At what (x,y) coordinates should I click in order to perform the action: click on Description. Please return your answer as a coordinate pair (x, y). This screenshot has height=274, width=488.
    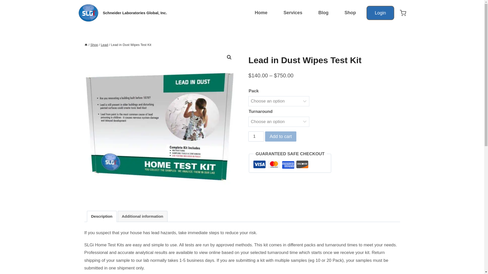
    Looking at the image, I should click on (102, 216).